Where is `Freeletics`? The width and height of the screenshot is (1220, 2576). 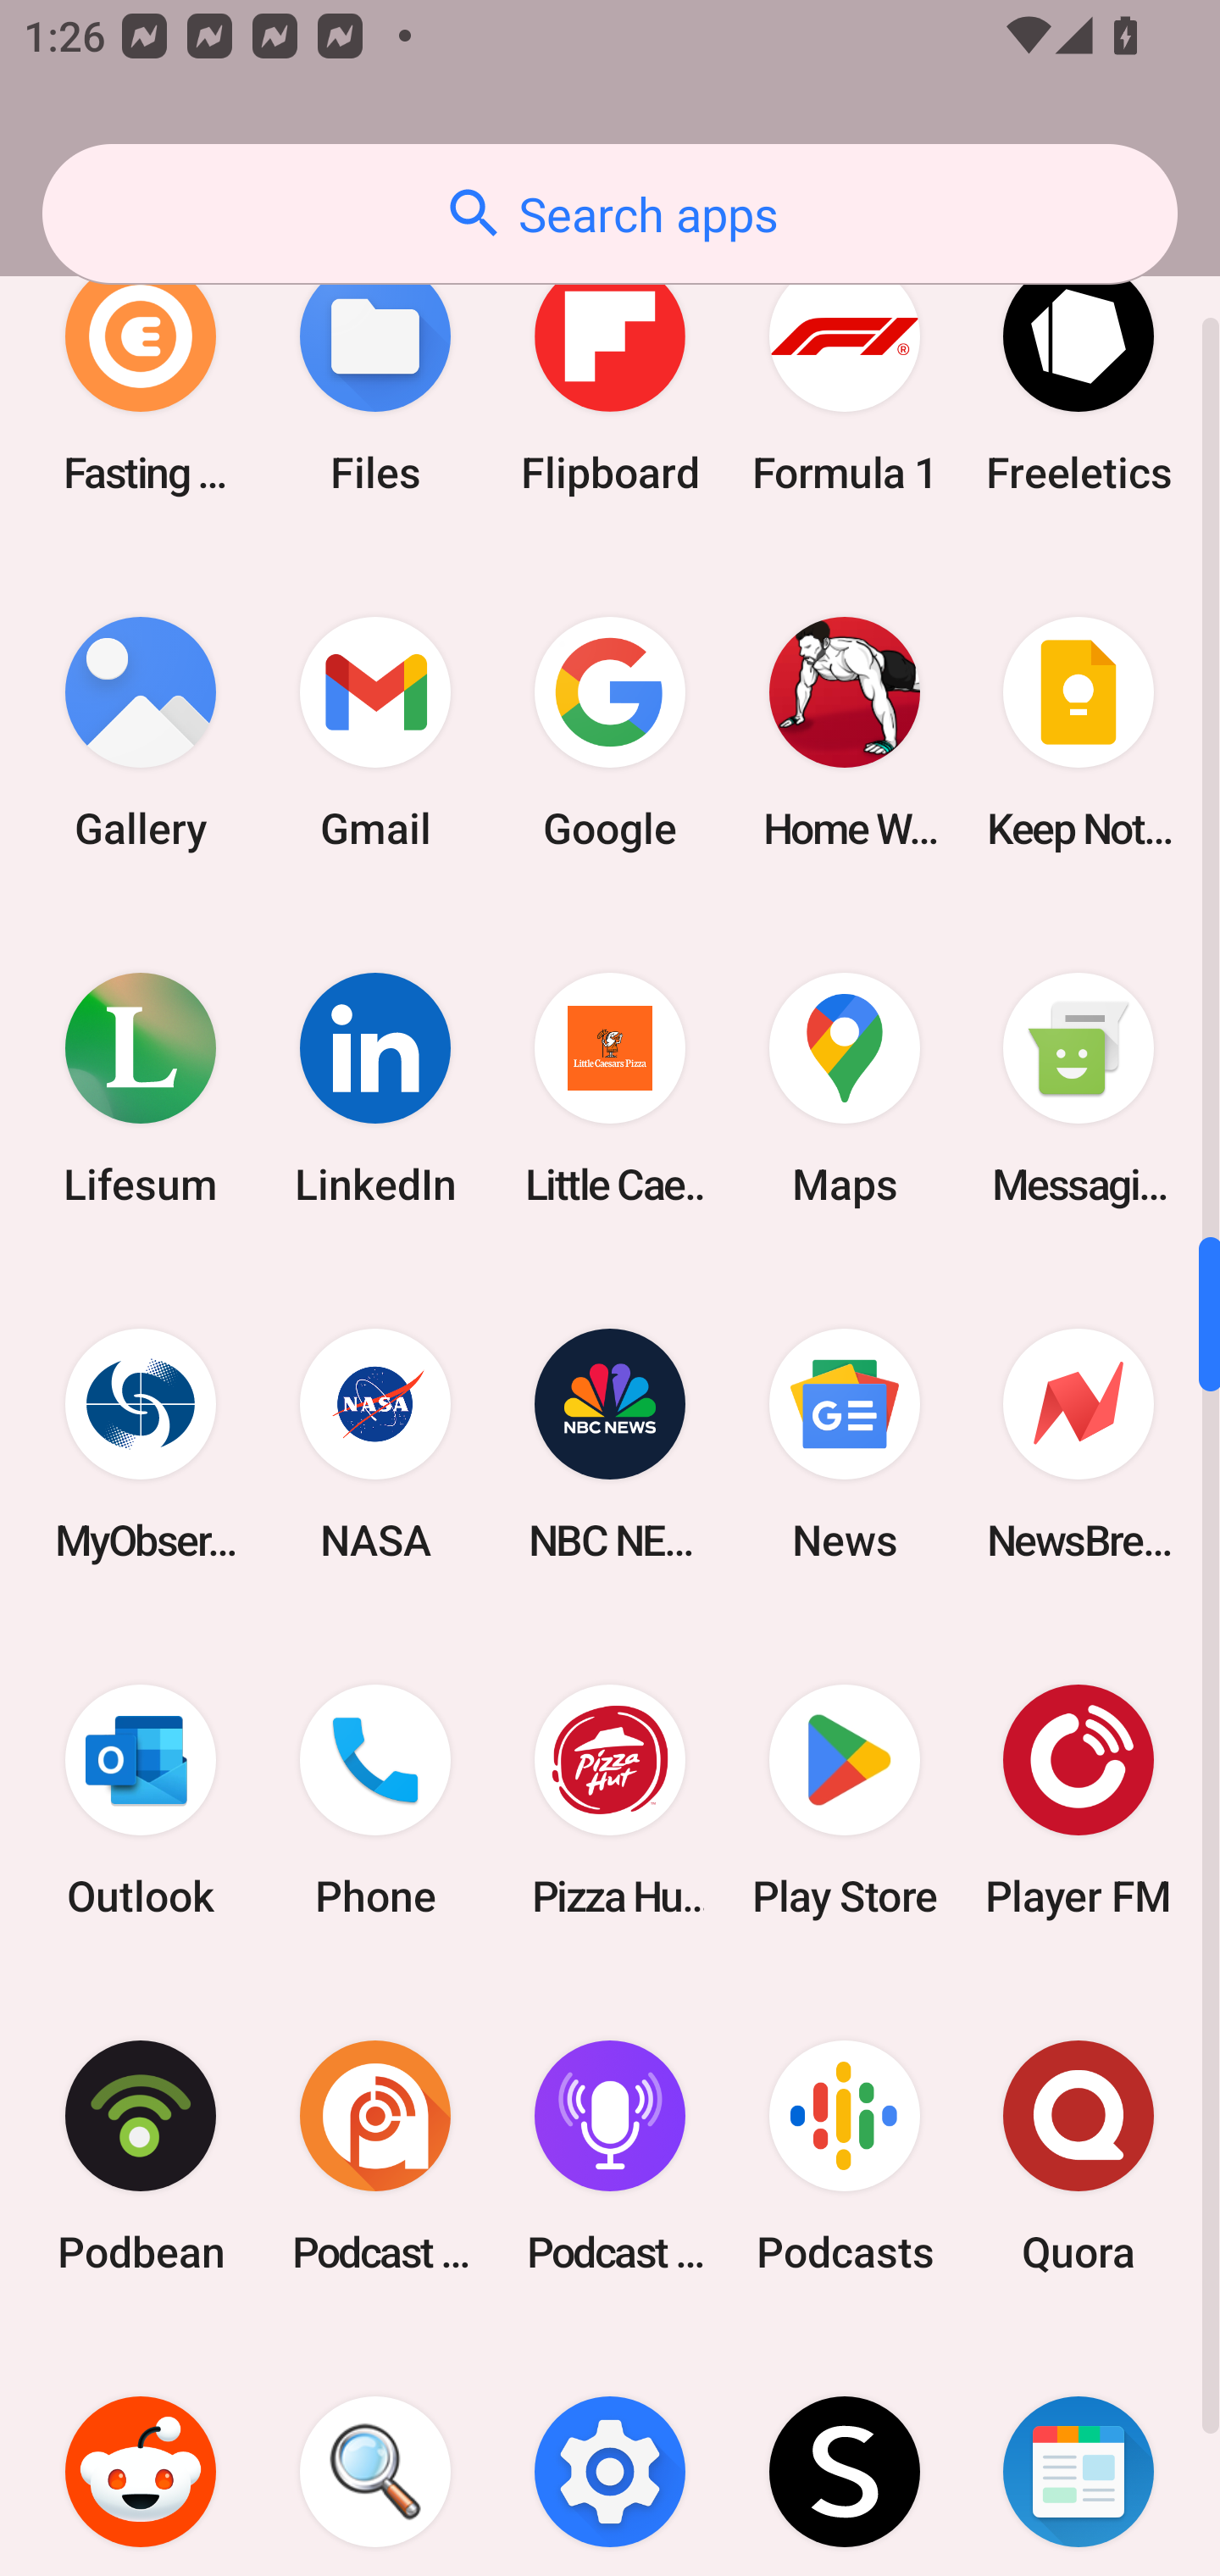 Freeletics is located at coordinates (1079, 376).